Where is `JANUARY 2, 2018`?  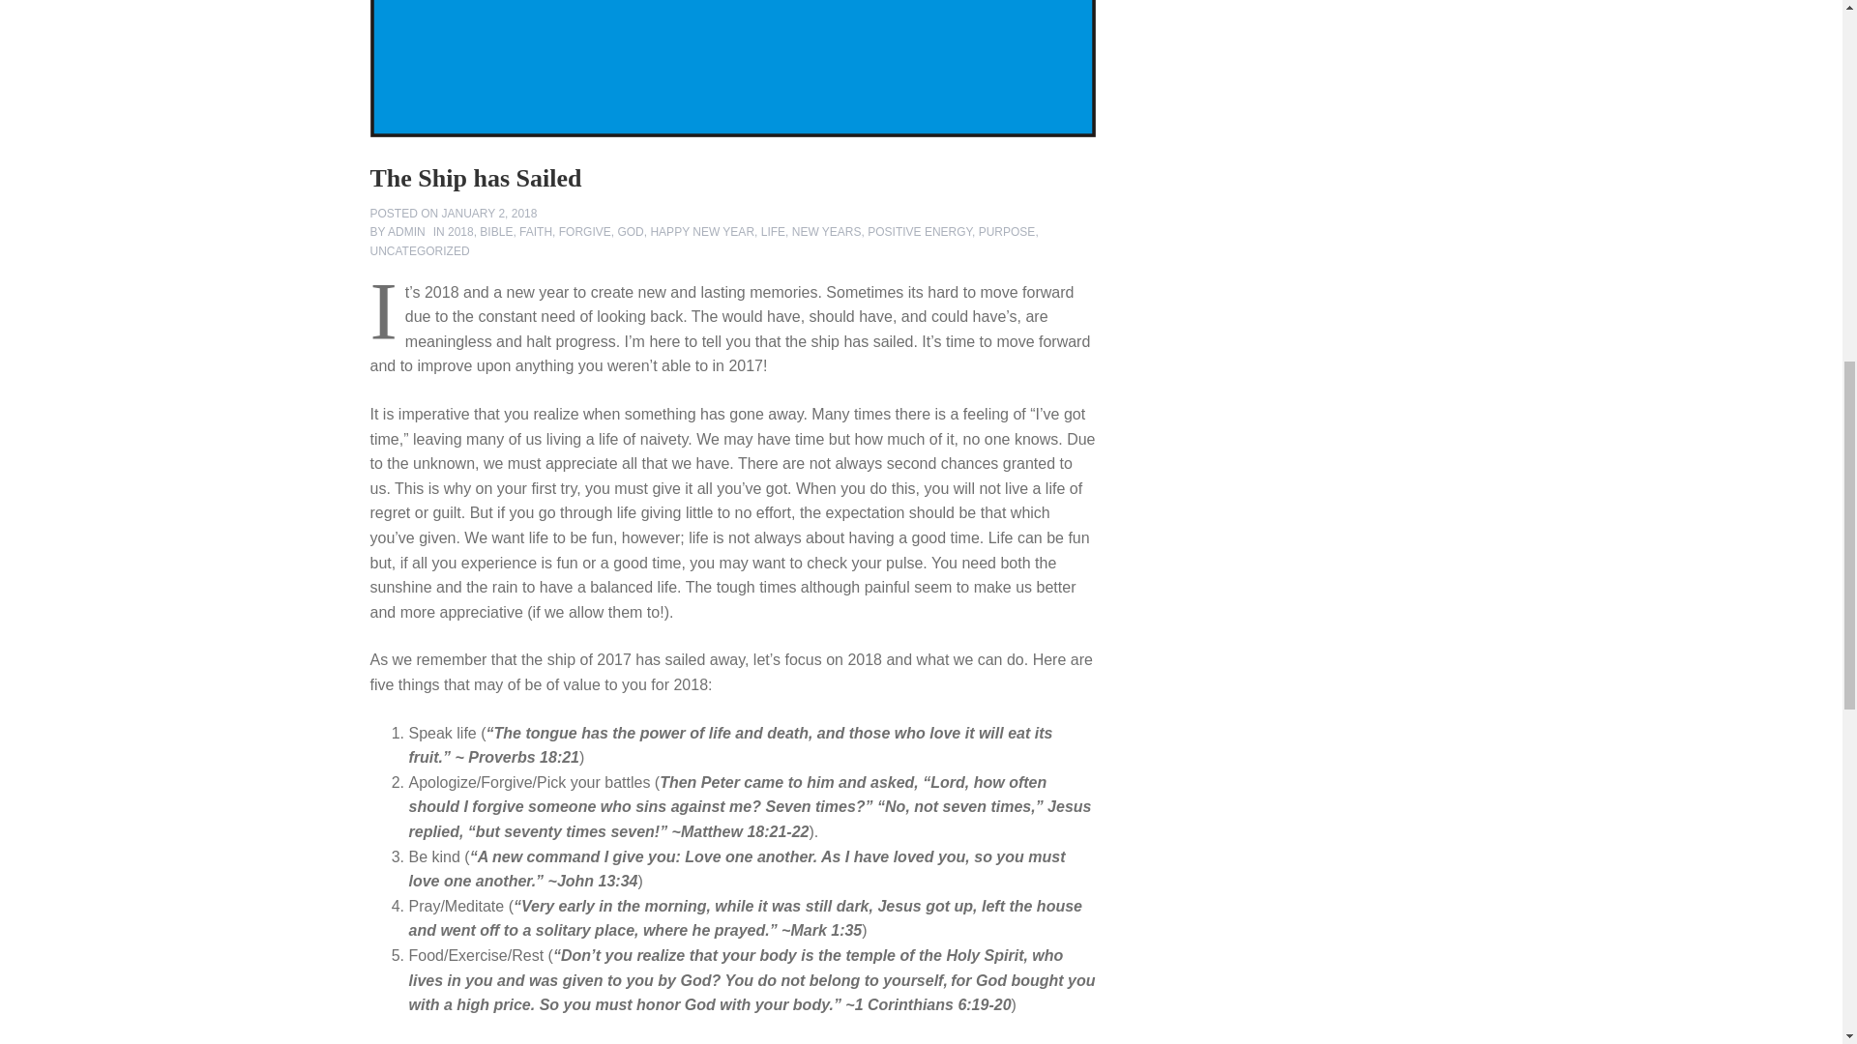 JANUARY 2, 2018 is located at coordinates (489, 213).